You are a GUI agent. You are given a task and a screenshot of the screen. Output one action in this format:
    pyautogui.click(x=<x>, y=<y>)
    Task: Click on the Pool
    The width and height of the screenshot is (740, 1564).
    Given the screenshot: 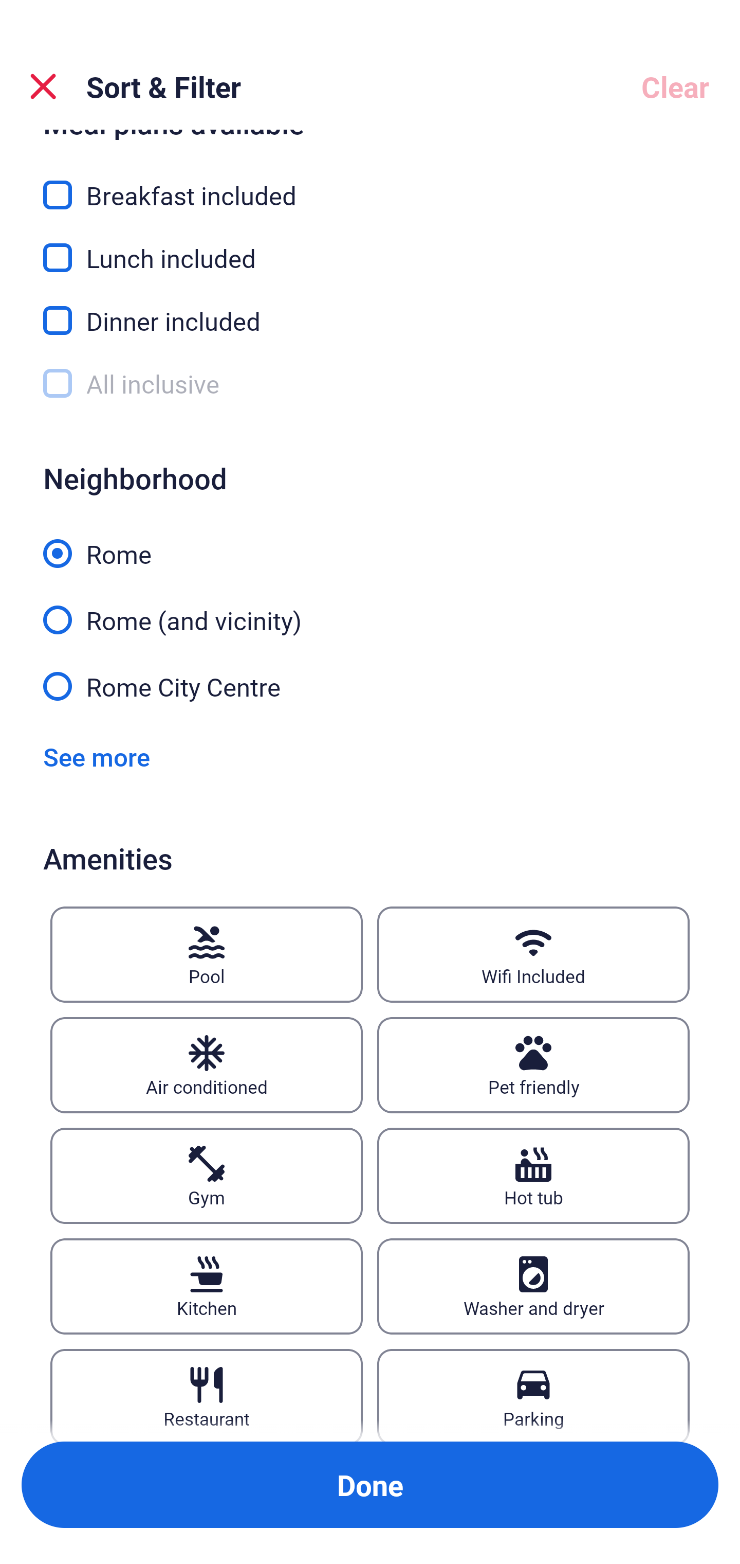 What is the action you would take?
    pyautogui.click(x=206, y=955)
    